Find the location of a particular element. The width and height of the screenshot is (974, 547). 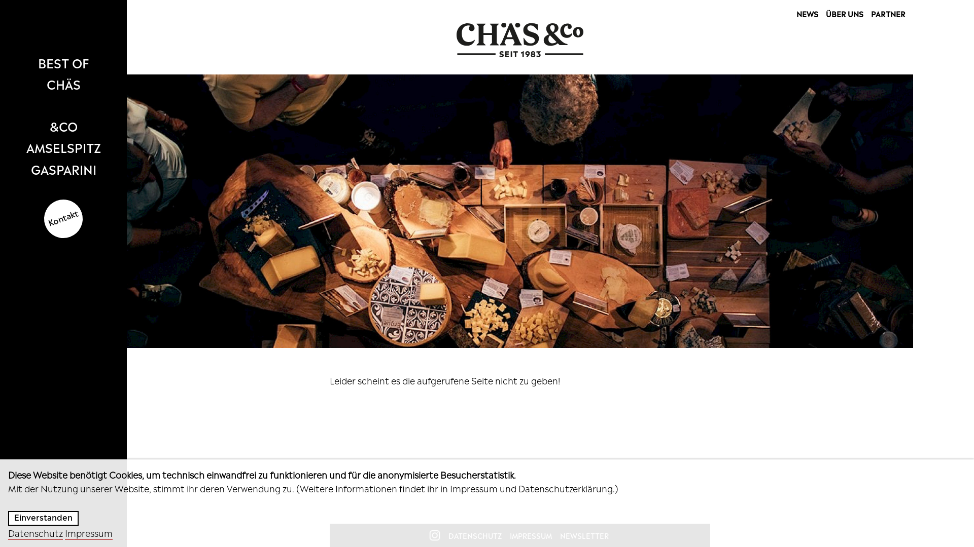

PARTNER is located at coordinates (888, 14).